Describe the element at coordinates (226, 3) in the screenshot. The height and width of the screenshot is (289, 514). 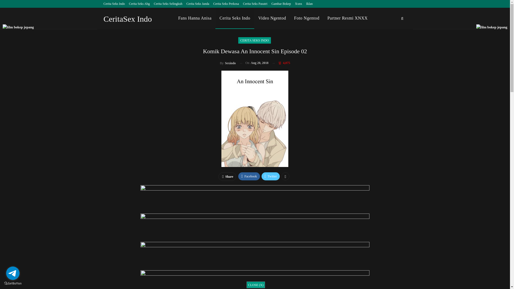
I see `Cerita Seks Perkosa` at that location.